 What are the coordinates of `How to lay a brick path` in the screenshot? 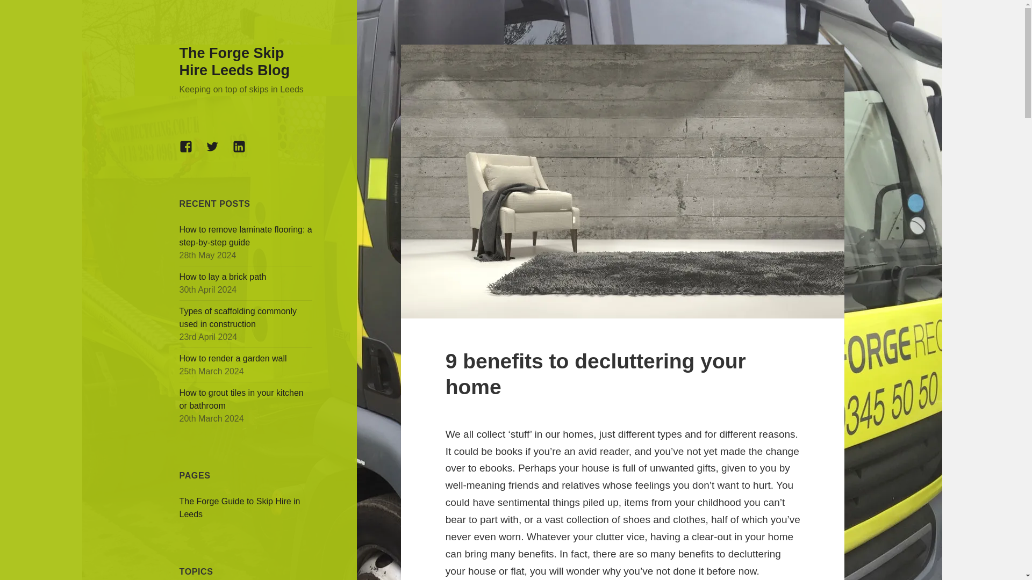 It's located at (223, 276).